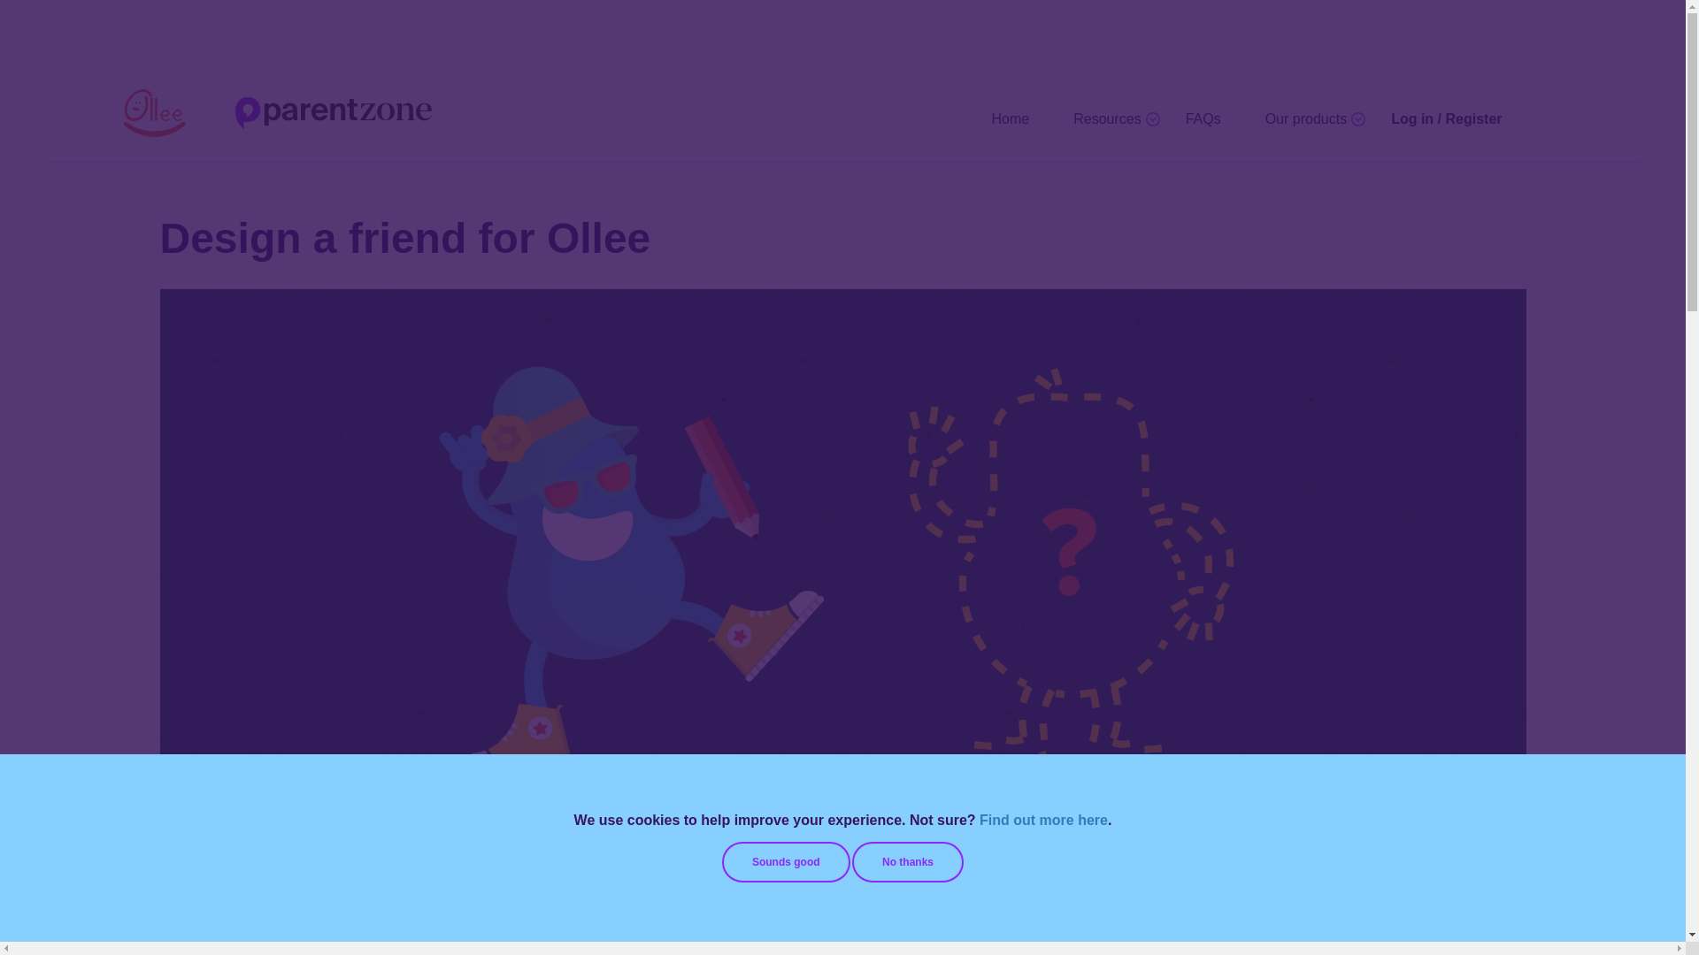  Describe the element at coordinates (871, 941) in the screenshot. I see `BBC Children in Need` at that location.